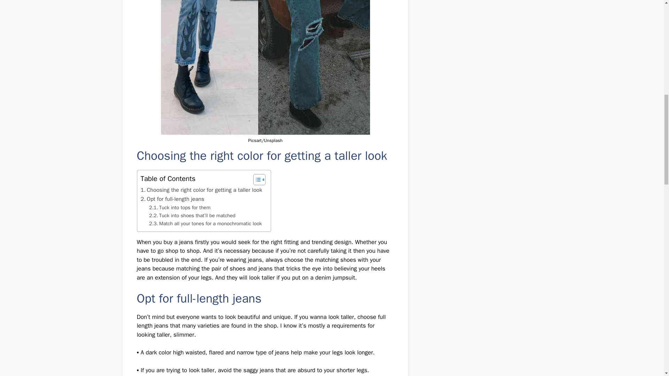 This screenshot has height=376, width=669. Describe the element at coordinates (202, 190) in the screenshot. I see `Choosing the right color for getting a taller look ` at that location.